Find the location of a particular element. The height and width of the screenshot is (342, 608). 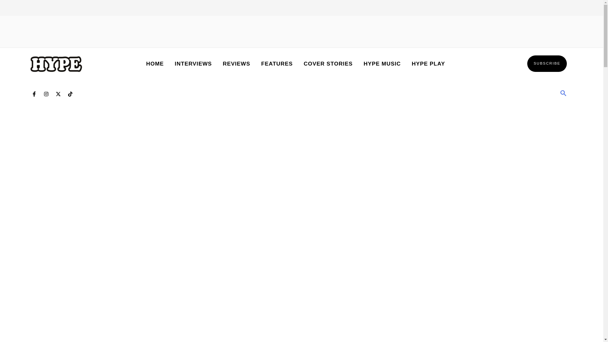

FEATURES is located at coordinates (276, 63).